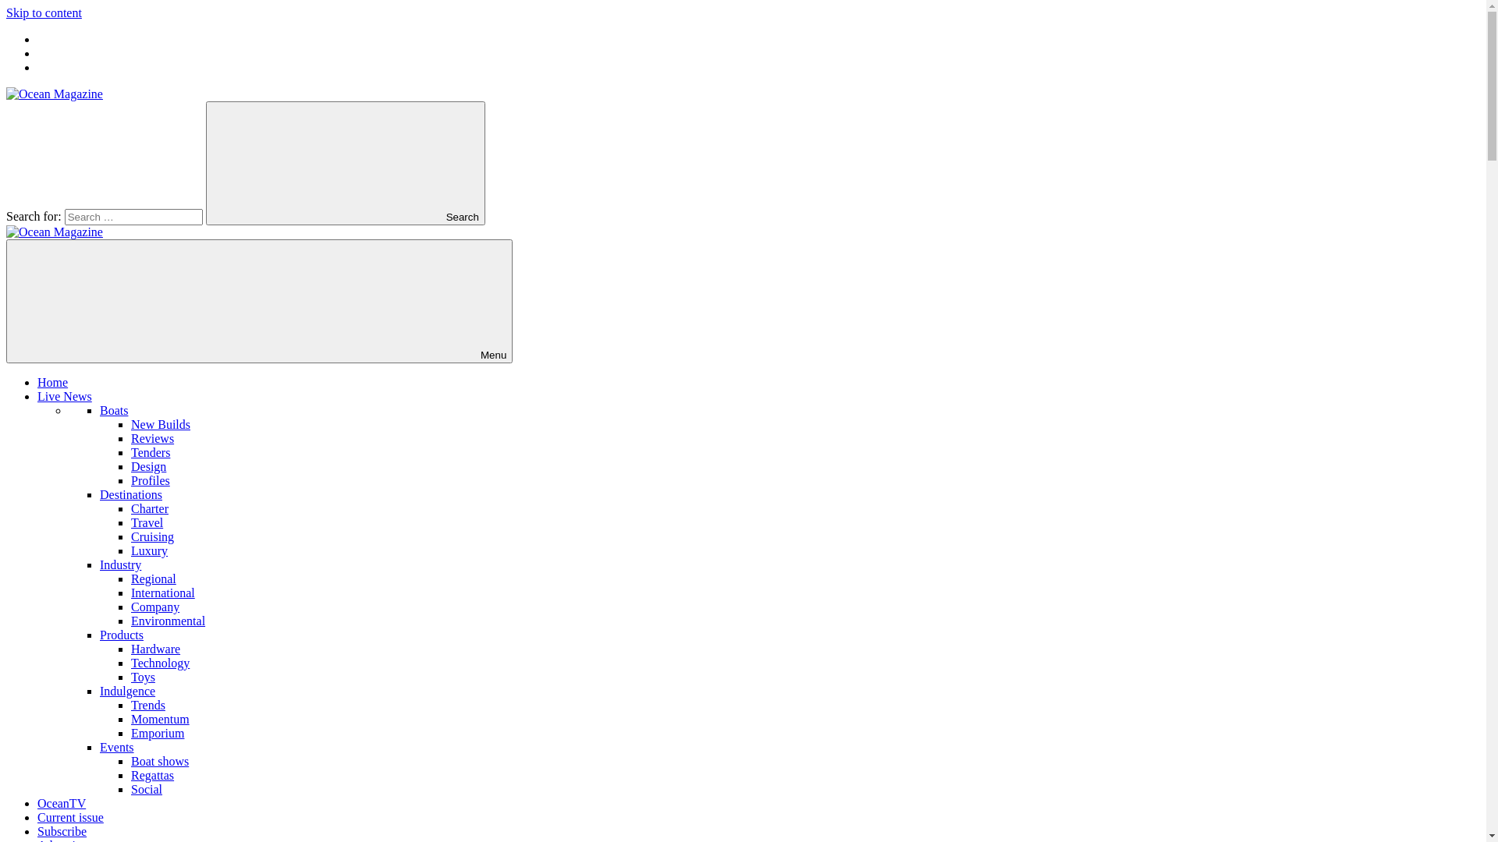  I want to click on Toys, so click(144, 677).